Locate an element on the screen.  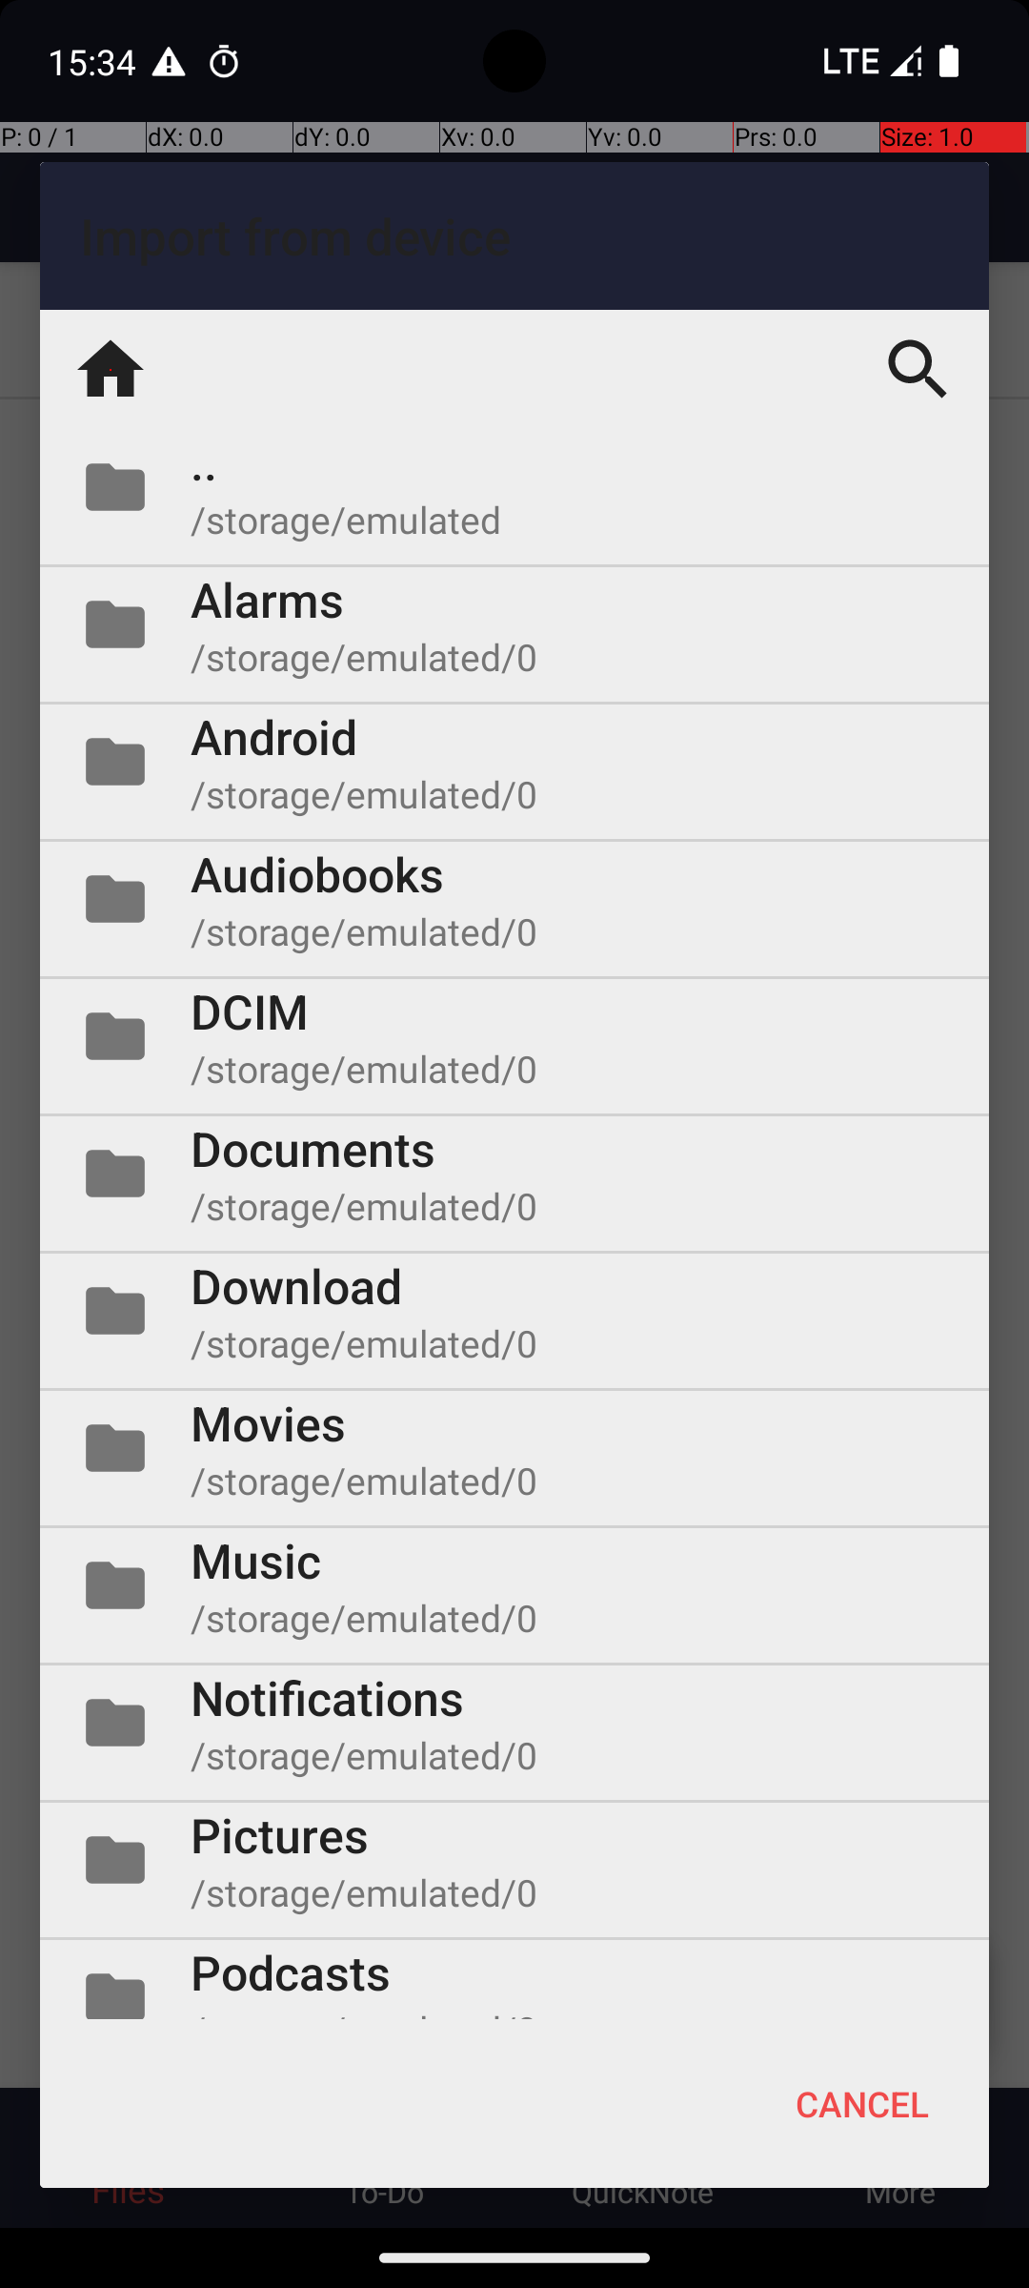
Folder Documents  is located at coordinates (514, 1174).